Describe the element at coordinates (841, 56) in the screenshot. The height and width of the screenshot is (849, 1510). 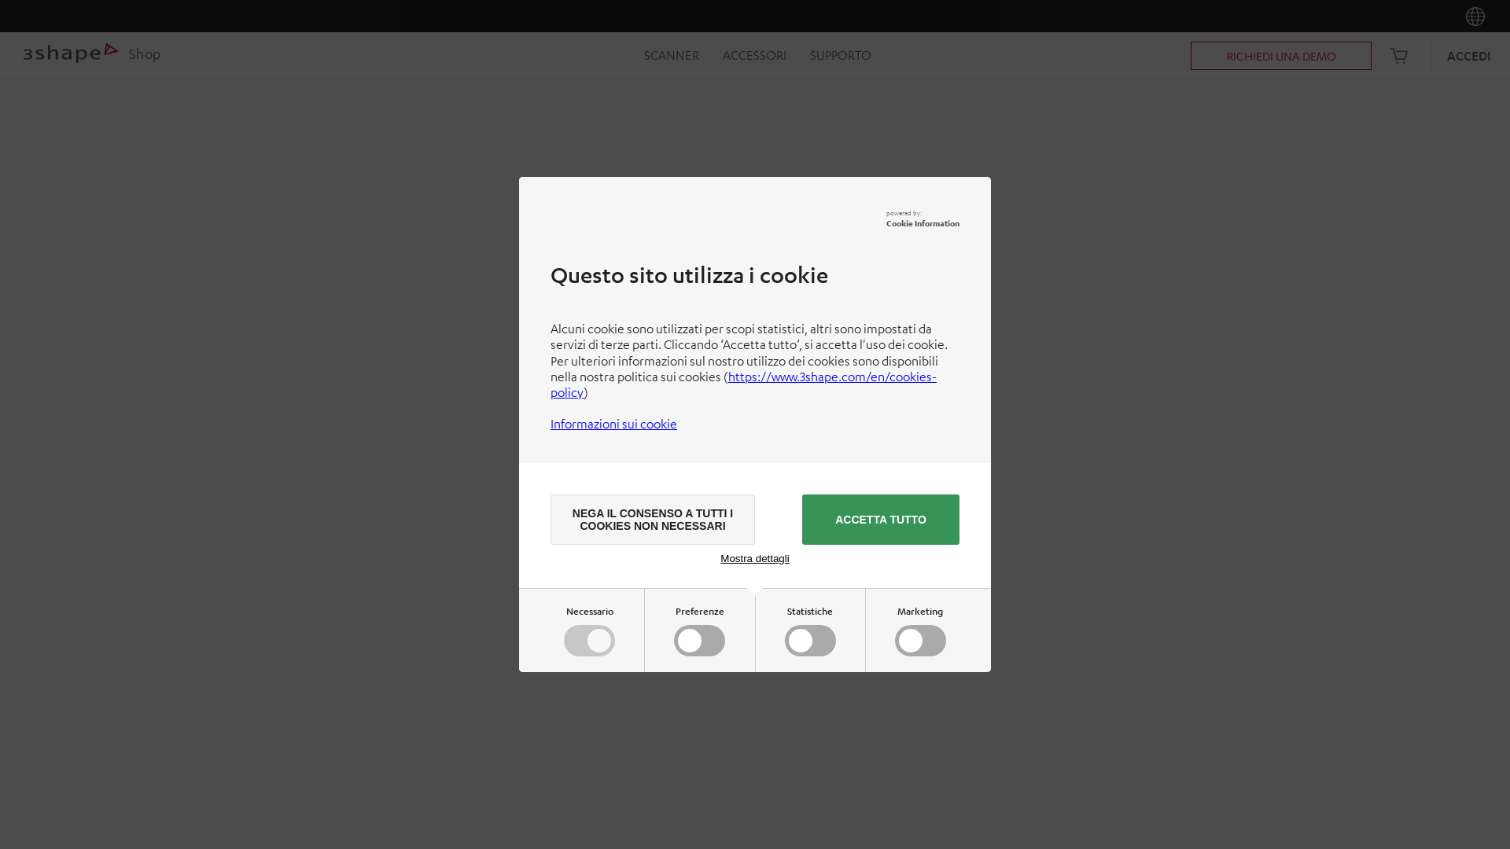
I see `SUPPORTO` at that location.